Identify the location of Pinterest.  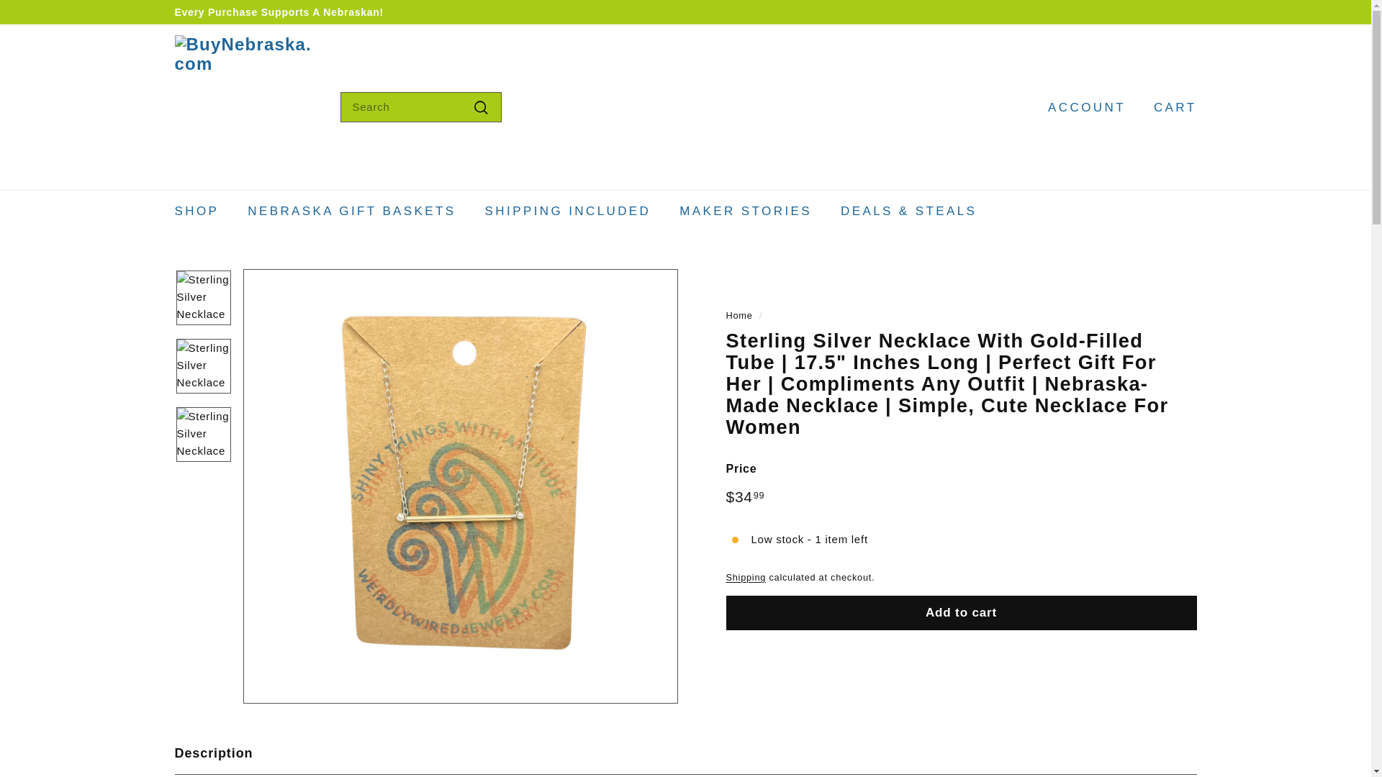
(1178, 12).